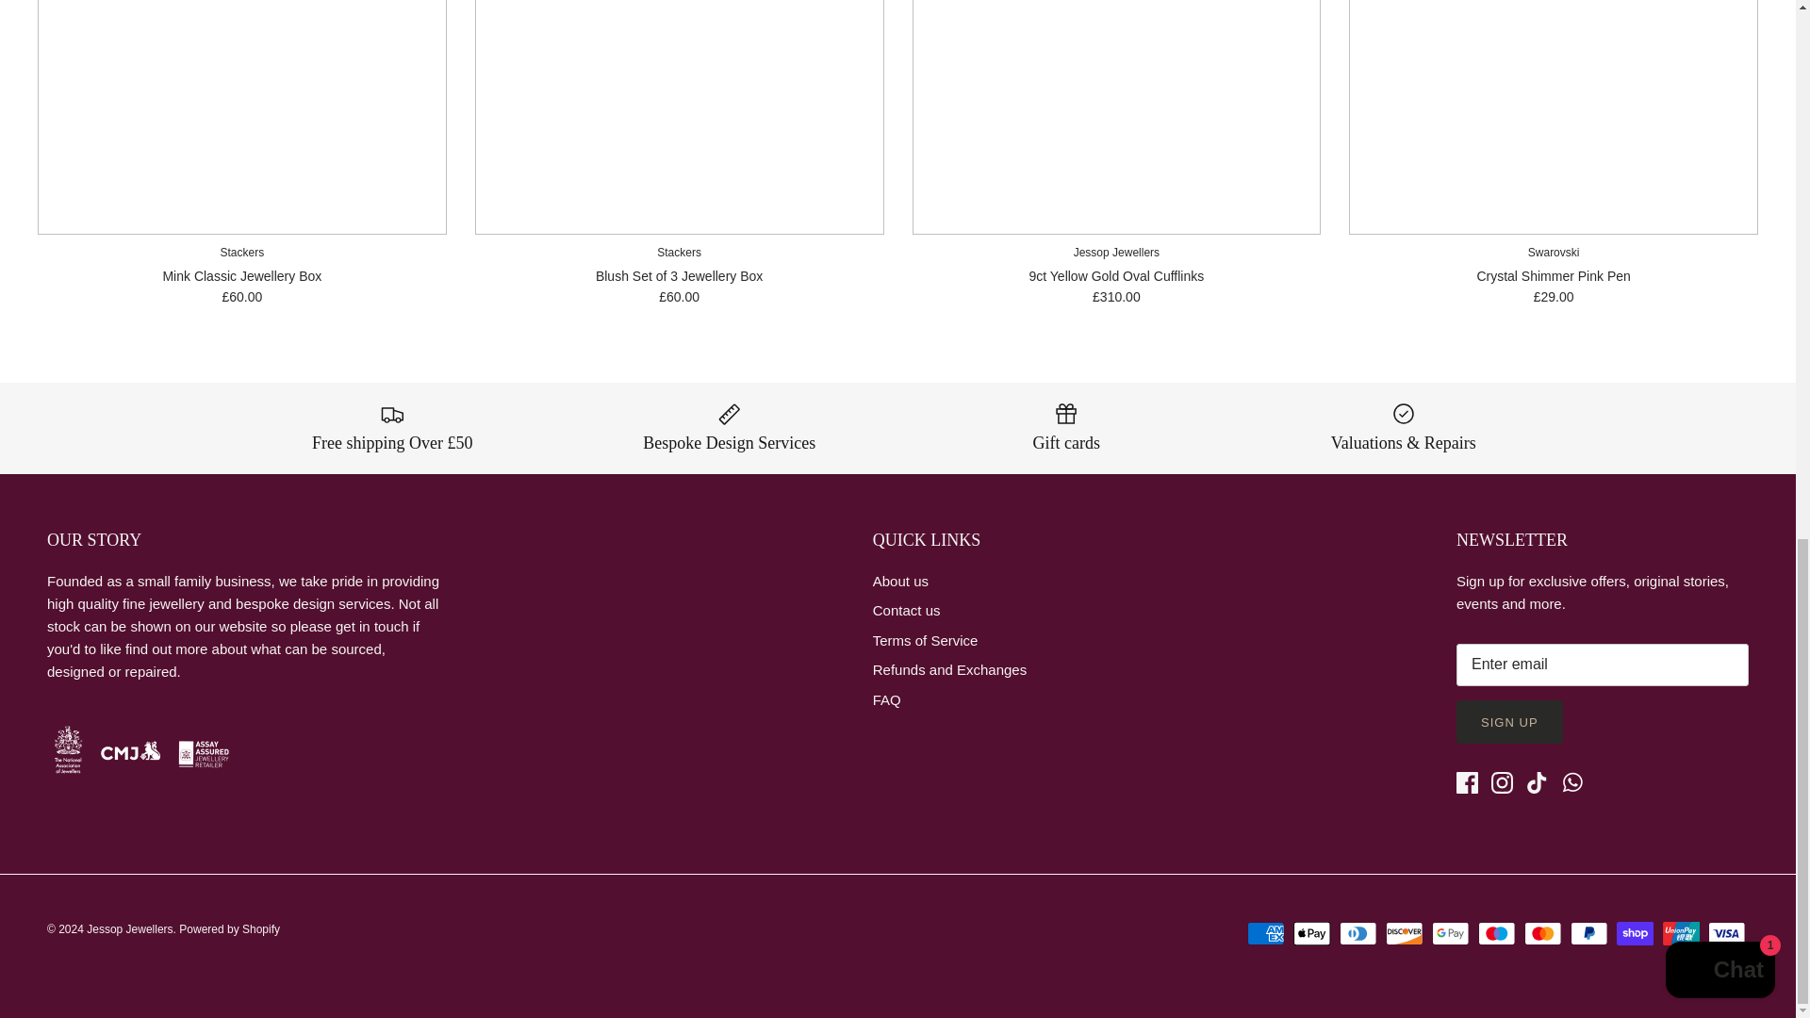 The width and height of the screenshot is (1810, 1018). What do you see at coordinates (1265, 933) in the screenshot?
I see `American Express` at bounding box center [1265, 933].